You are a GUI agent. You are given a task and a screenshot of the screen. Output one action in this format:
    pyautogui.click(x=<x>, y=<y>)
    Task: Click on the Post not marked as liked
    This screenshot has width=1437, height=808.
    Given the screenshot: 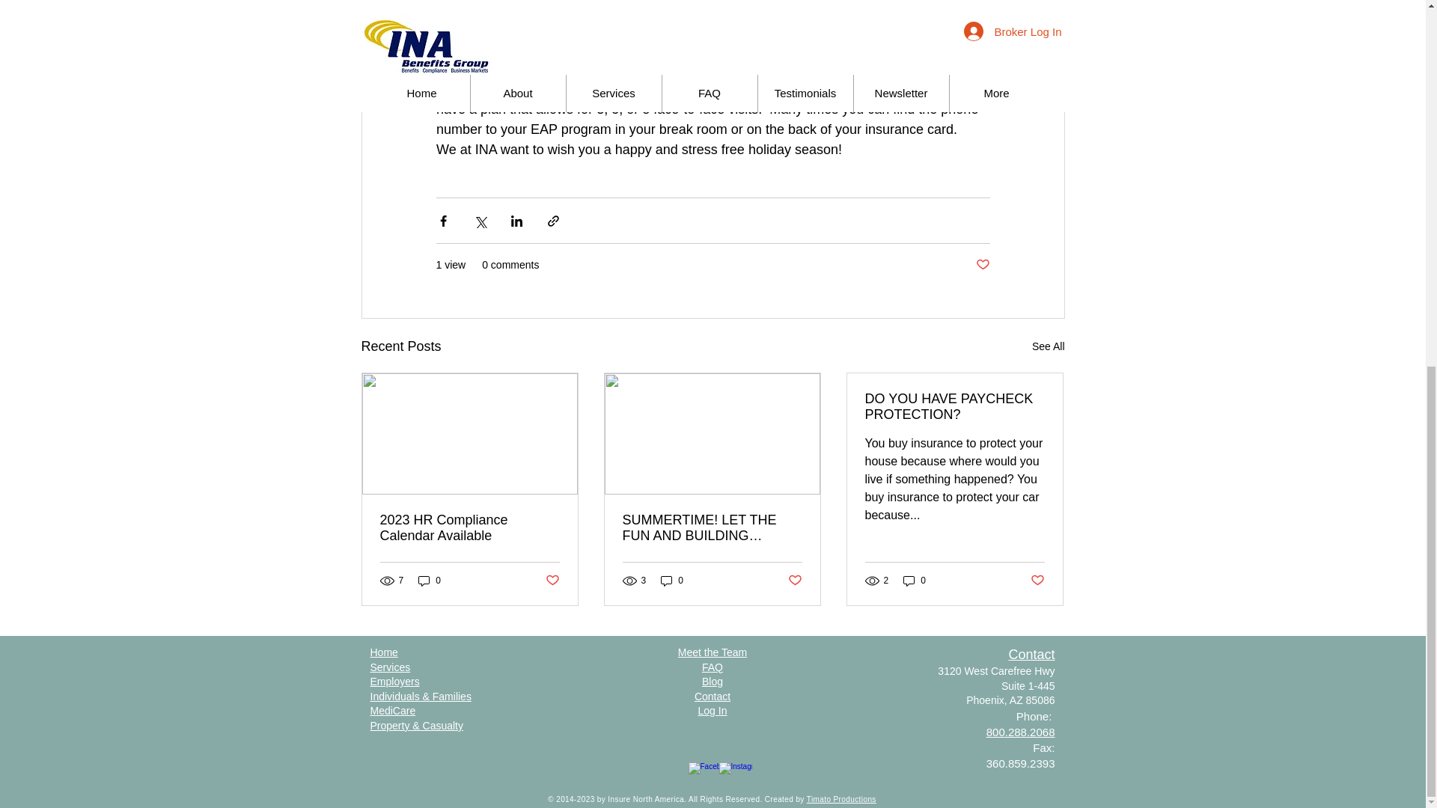 What is the action you would take?
    pyautogui.click(x=795, y=581)
    